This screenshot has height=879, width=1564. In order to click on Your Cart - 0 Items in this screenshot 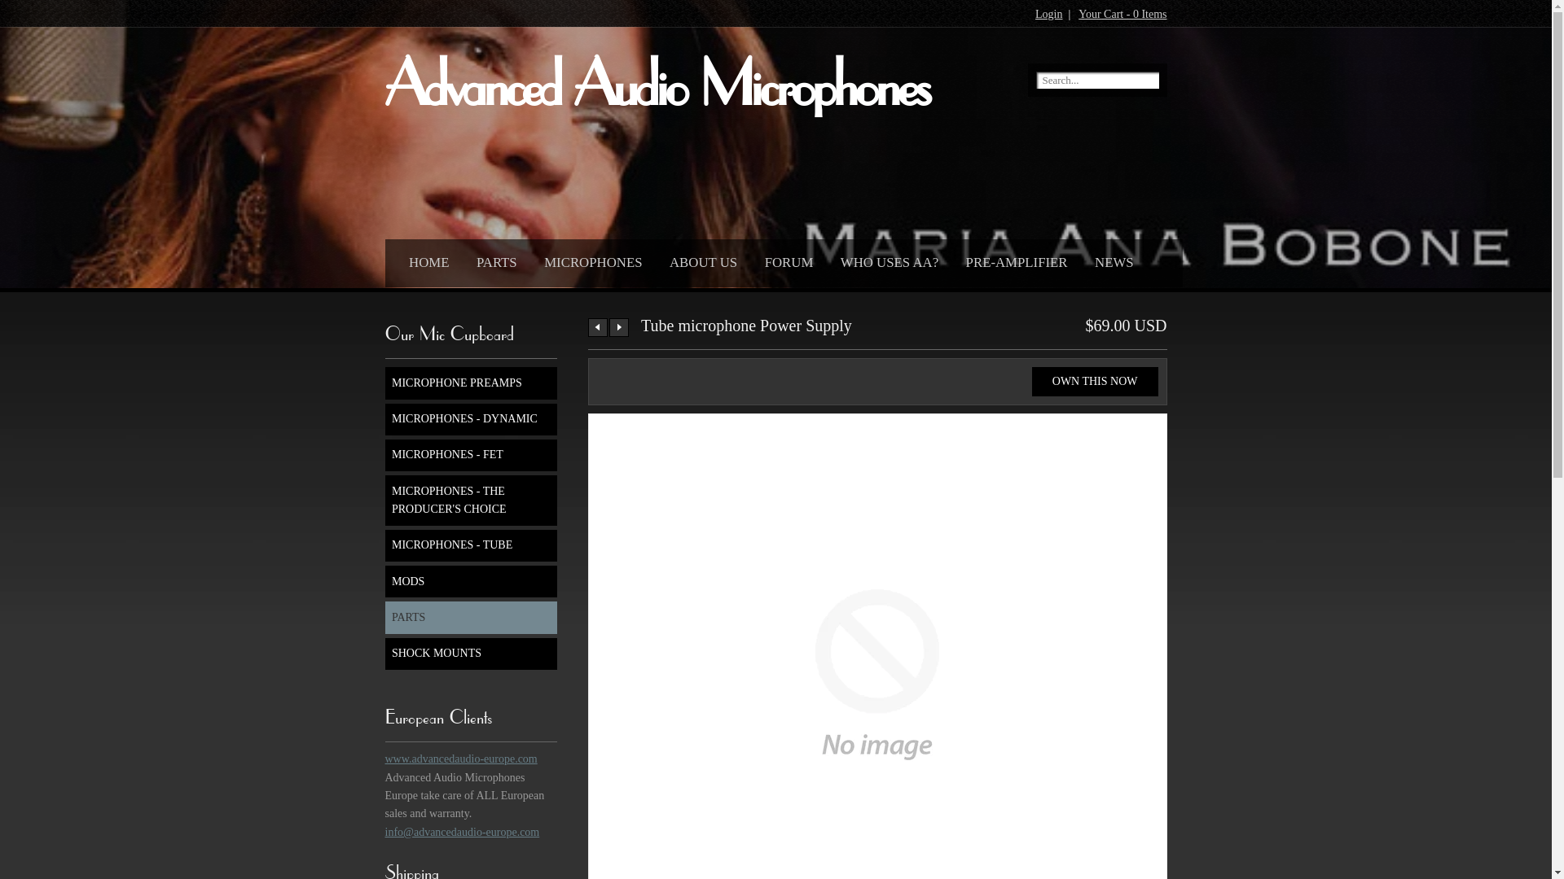, I will do `click(1122, 15)`.